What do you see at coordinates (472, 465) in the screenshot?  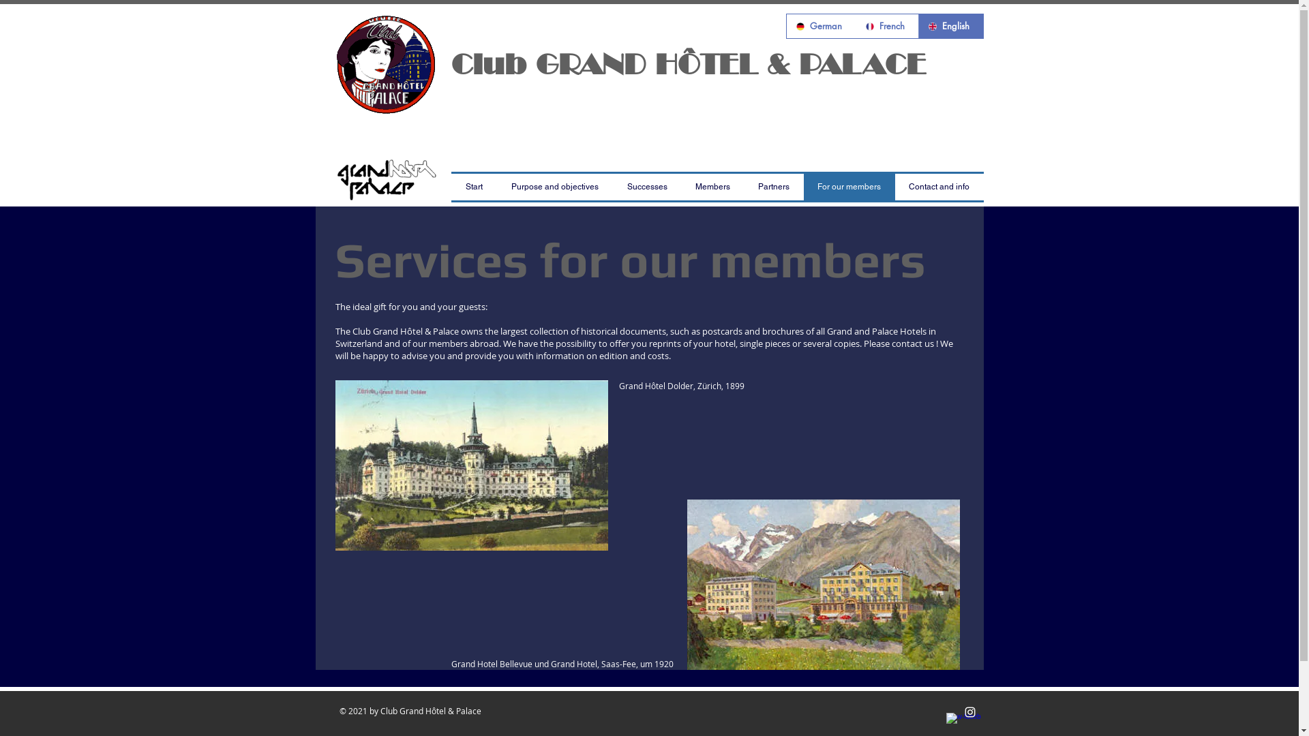 I see `kartedolder.jpeg` at bounding box center [472, 465].